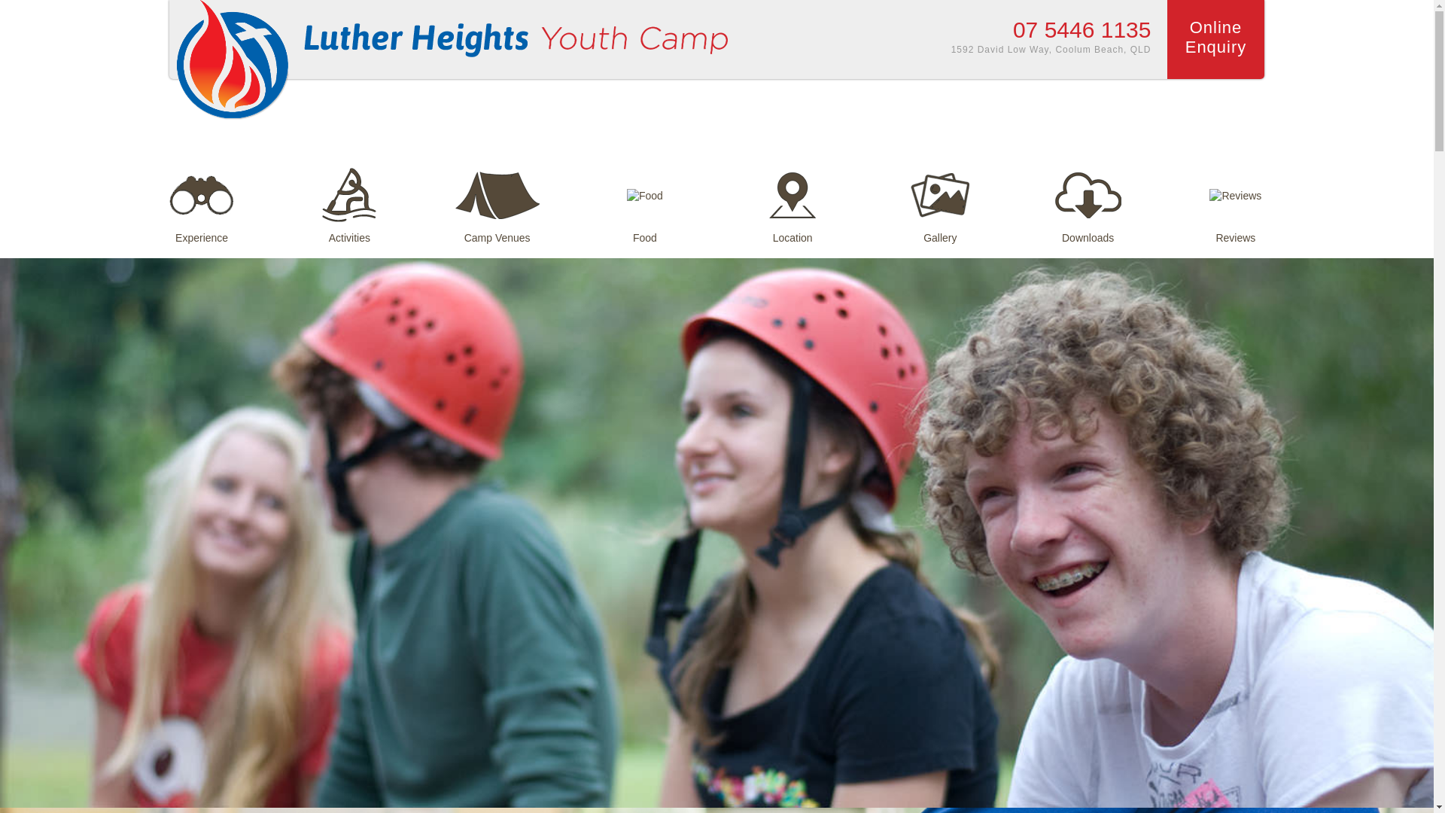  I want to click on Location, so click(793, 197).